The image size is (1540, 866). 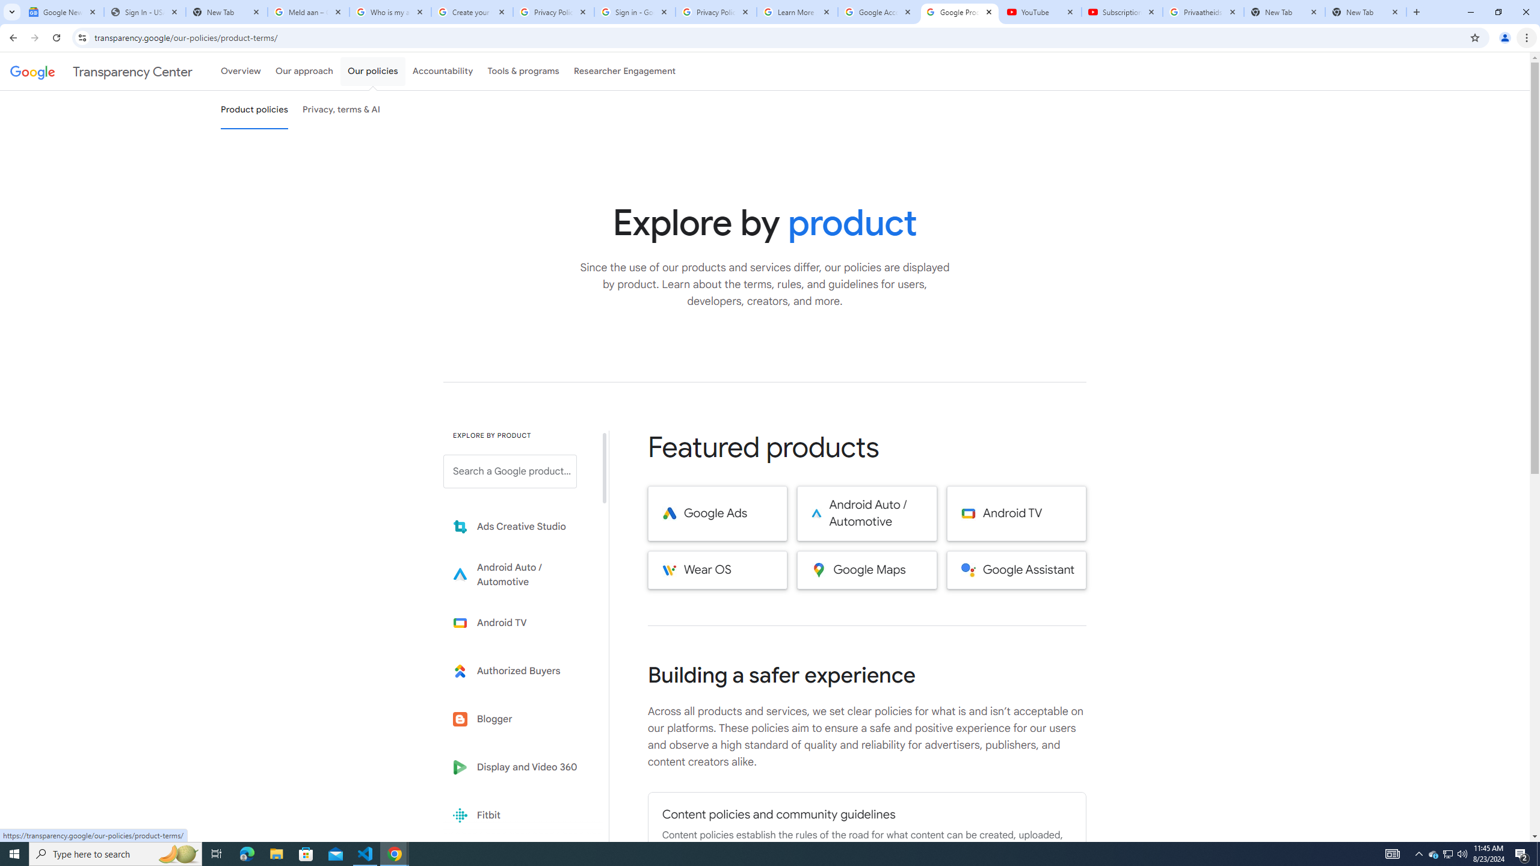 What do you see at coordinates (254, 109) in the screenshot?
I see `Product policies` at bounding box center [254, 109].